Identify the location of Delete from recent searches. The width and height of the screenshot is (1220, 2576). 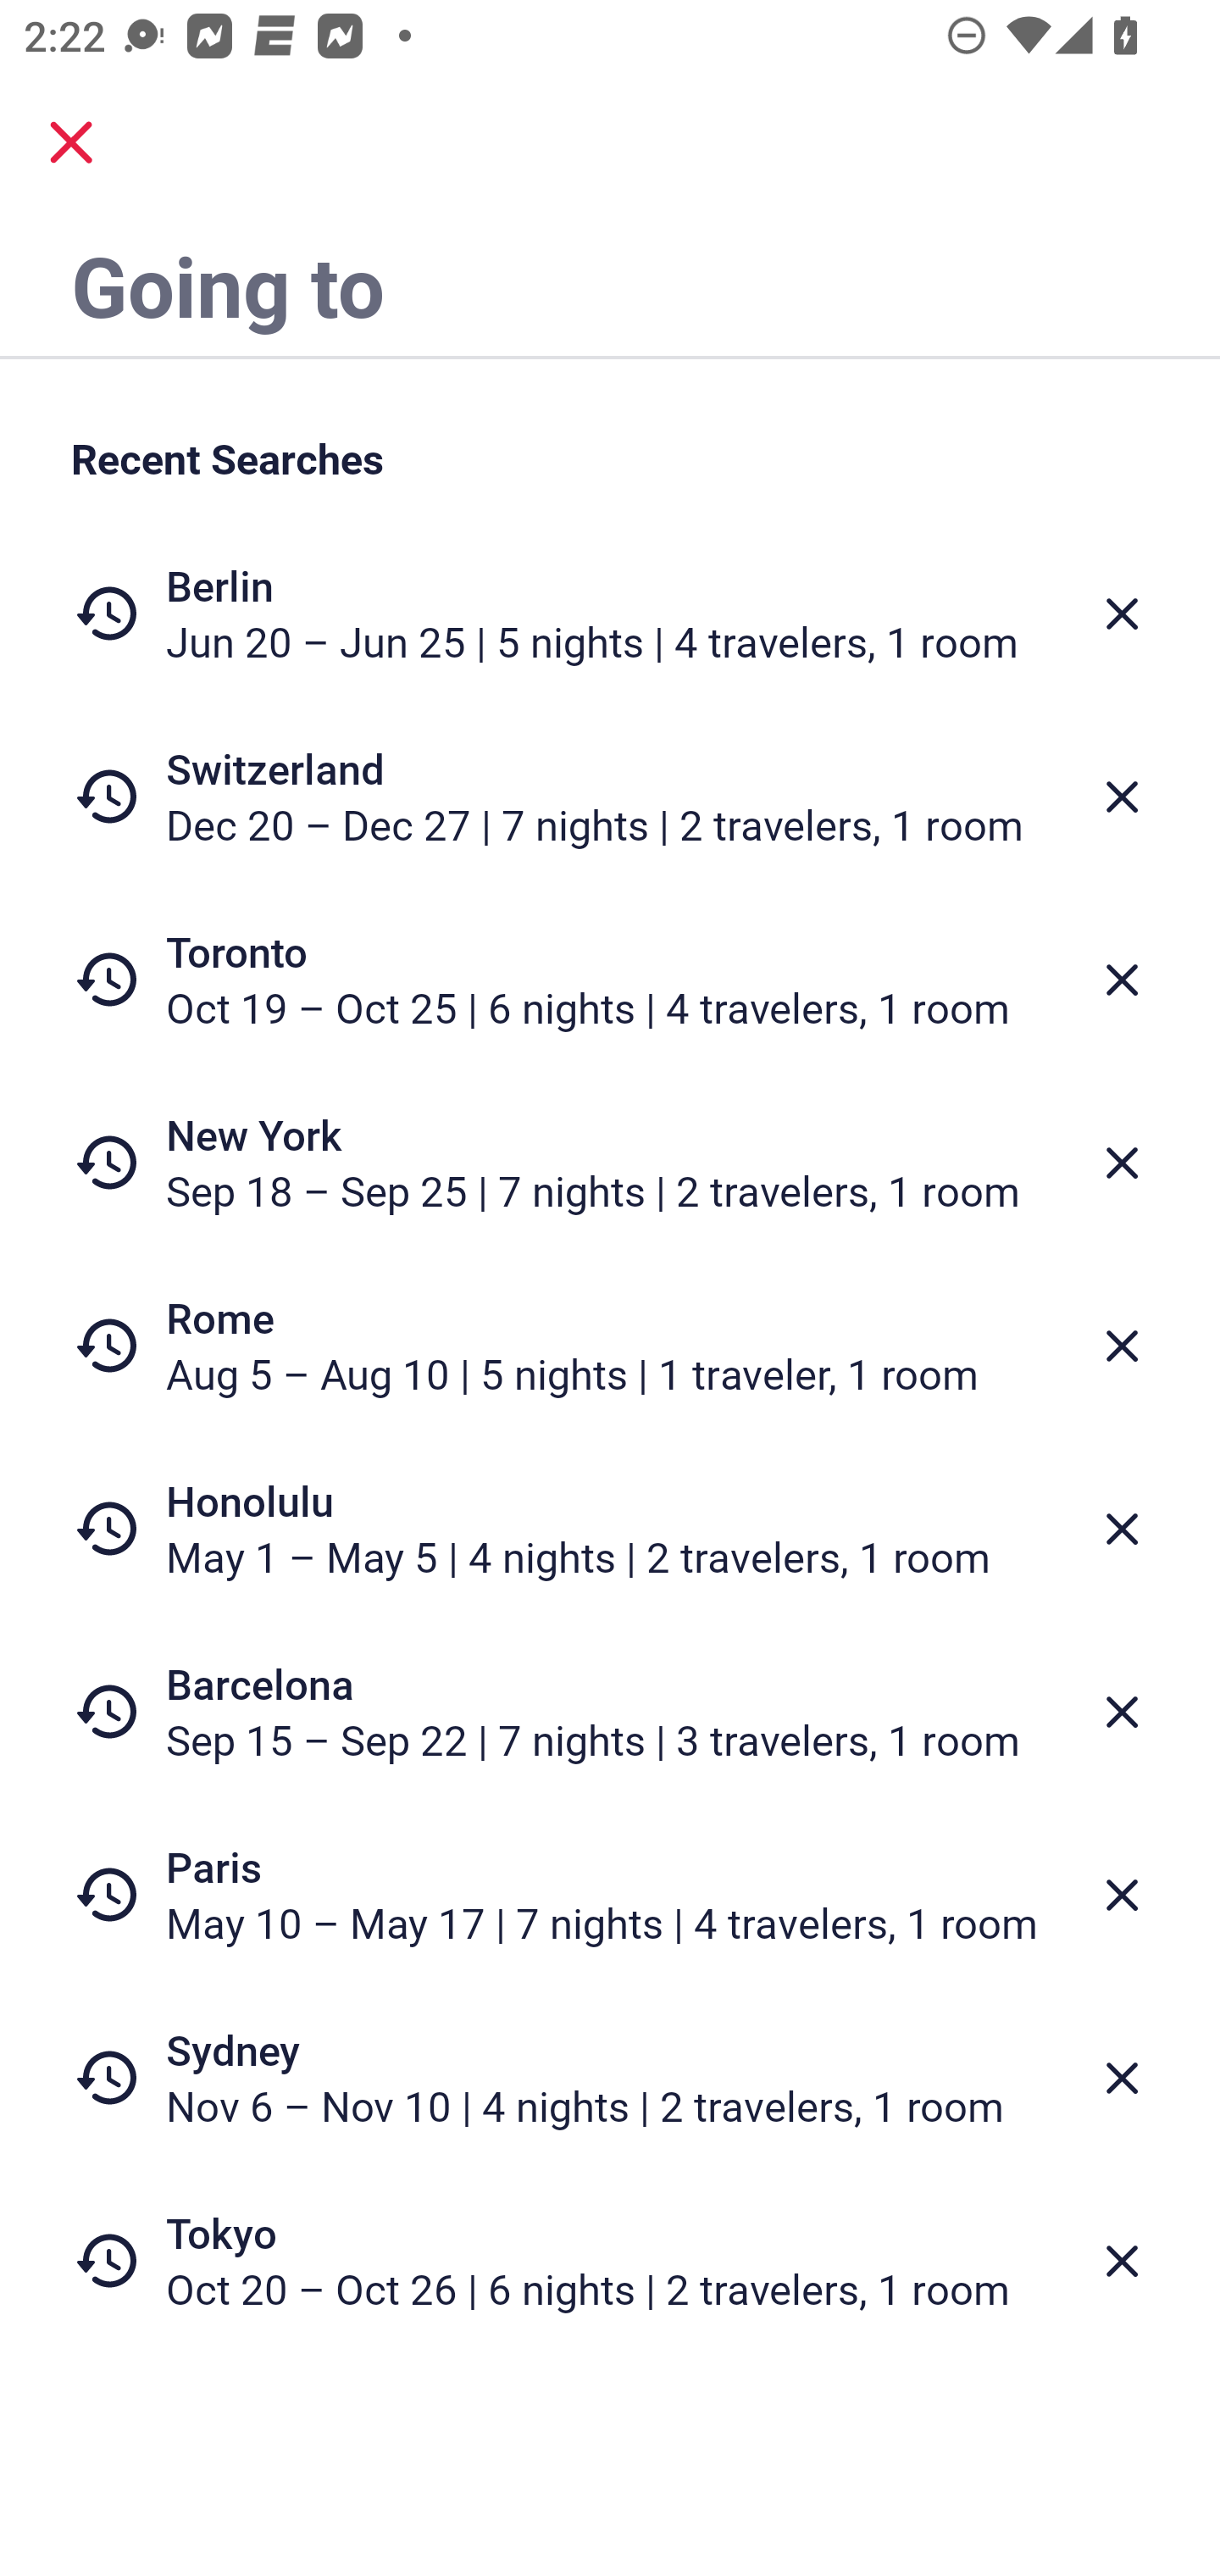
(1122, 1346).